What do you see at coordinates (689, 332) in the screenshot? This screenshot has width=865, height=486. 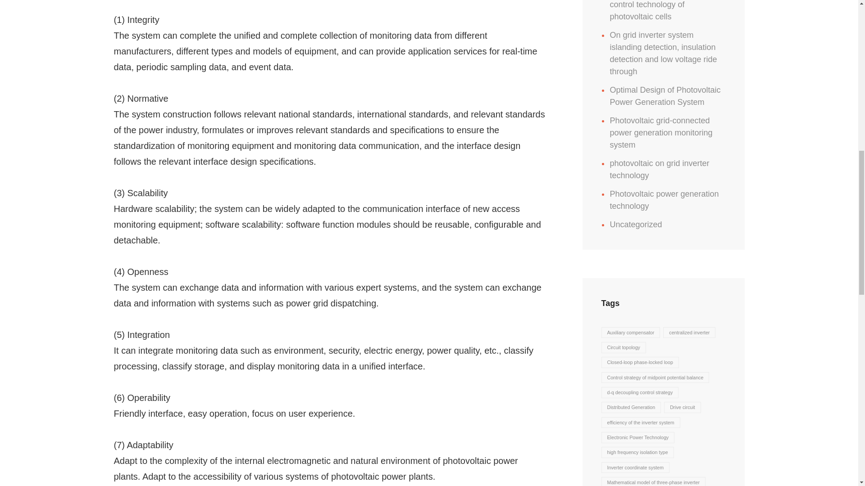 I see `centralized inverter` at bounding box center [689, 332].